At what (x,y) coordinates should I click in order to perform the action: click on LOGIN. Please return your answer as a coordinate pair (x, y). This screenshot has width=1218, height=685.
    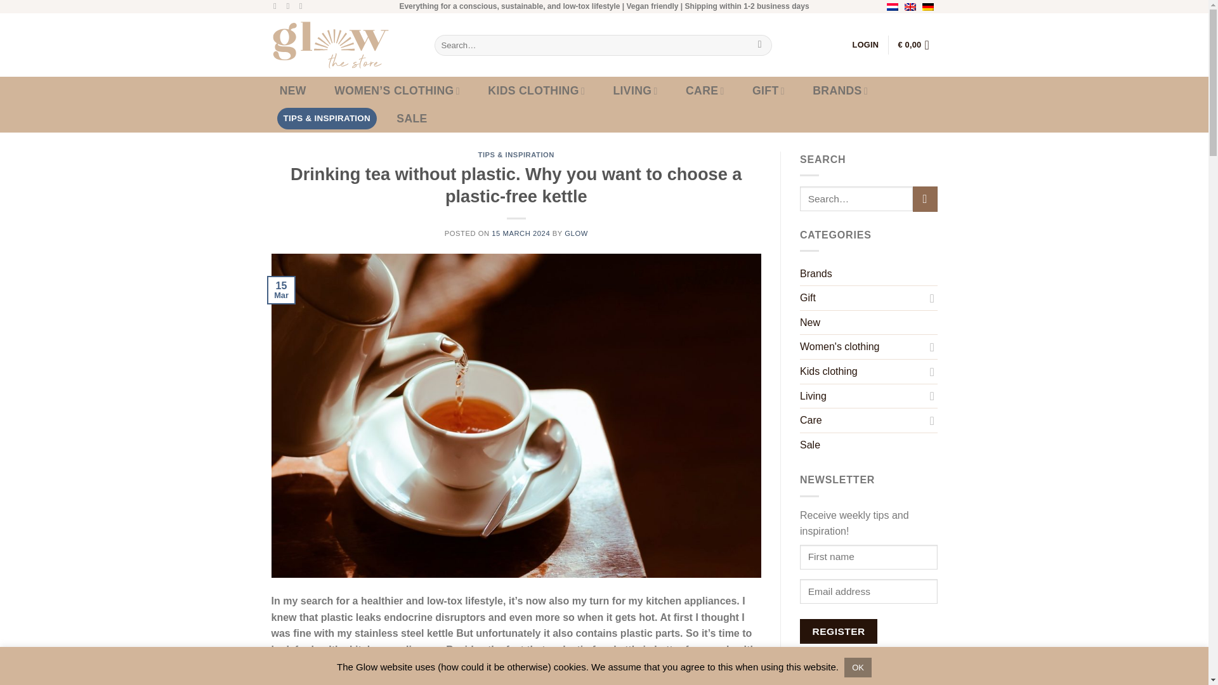
    Looking at the image, I should click on (866, 44).